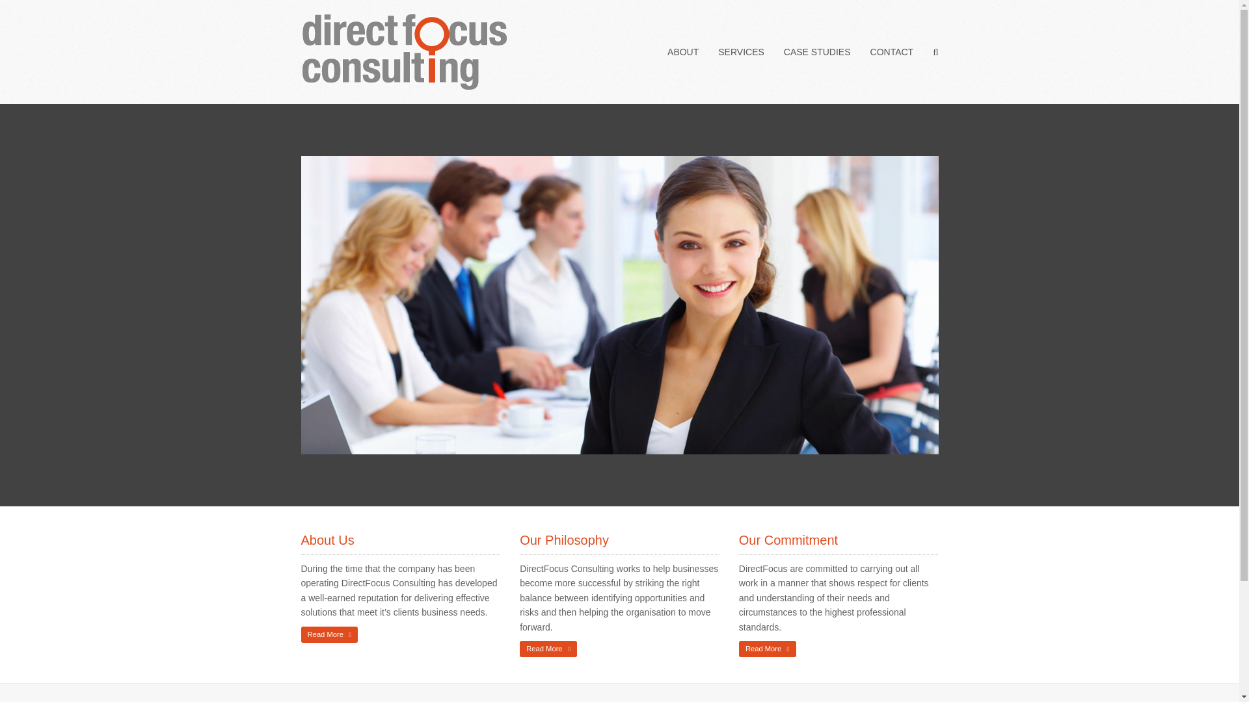 This screenshot has height=702, width=1249. What do you see at coordinates (817, 52) in the screenshot?
I see `CASE STUDIES` at bounding box center [817, 52].